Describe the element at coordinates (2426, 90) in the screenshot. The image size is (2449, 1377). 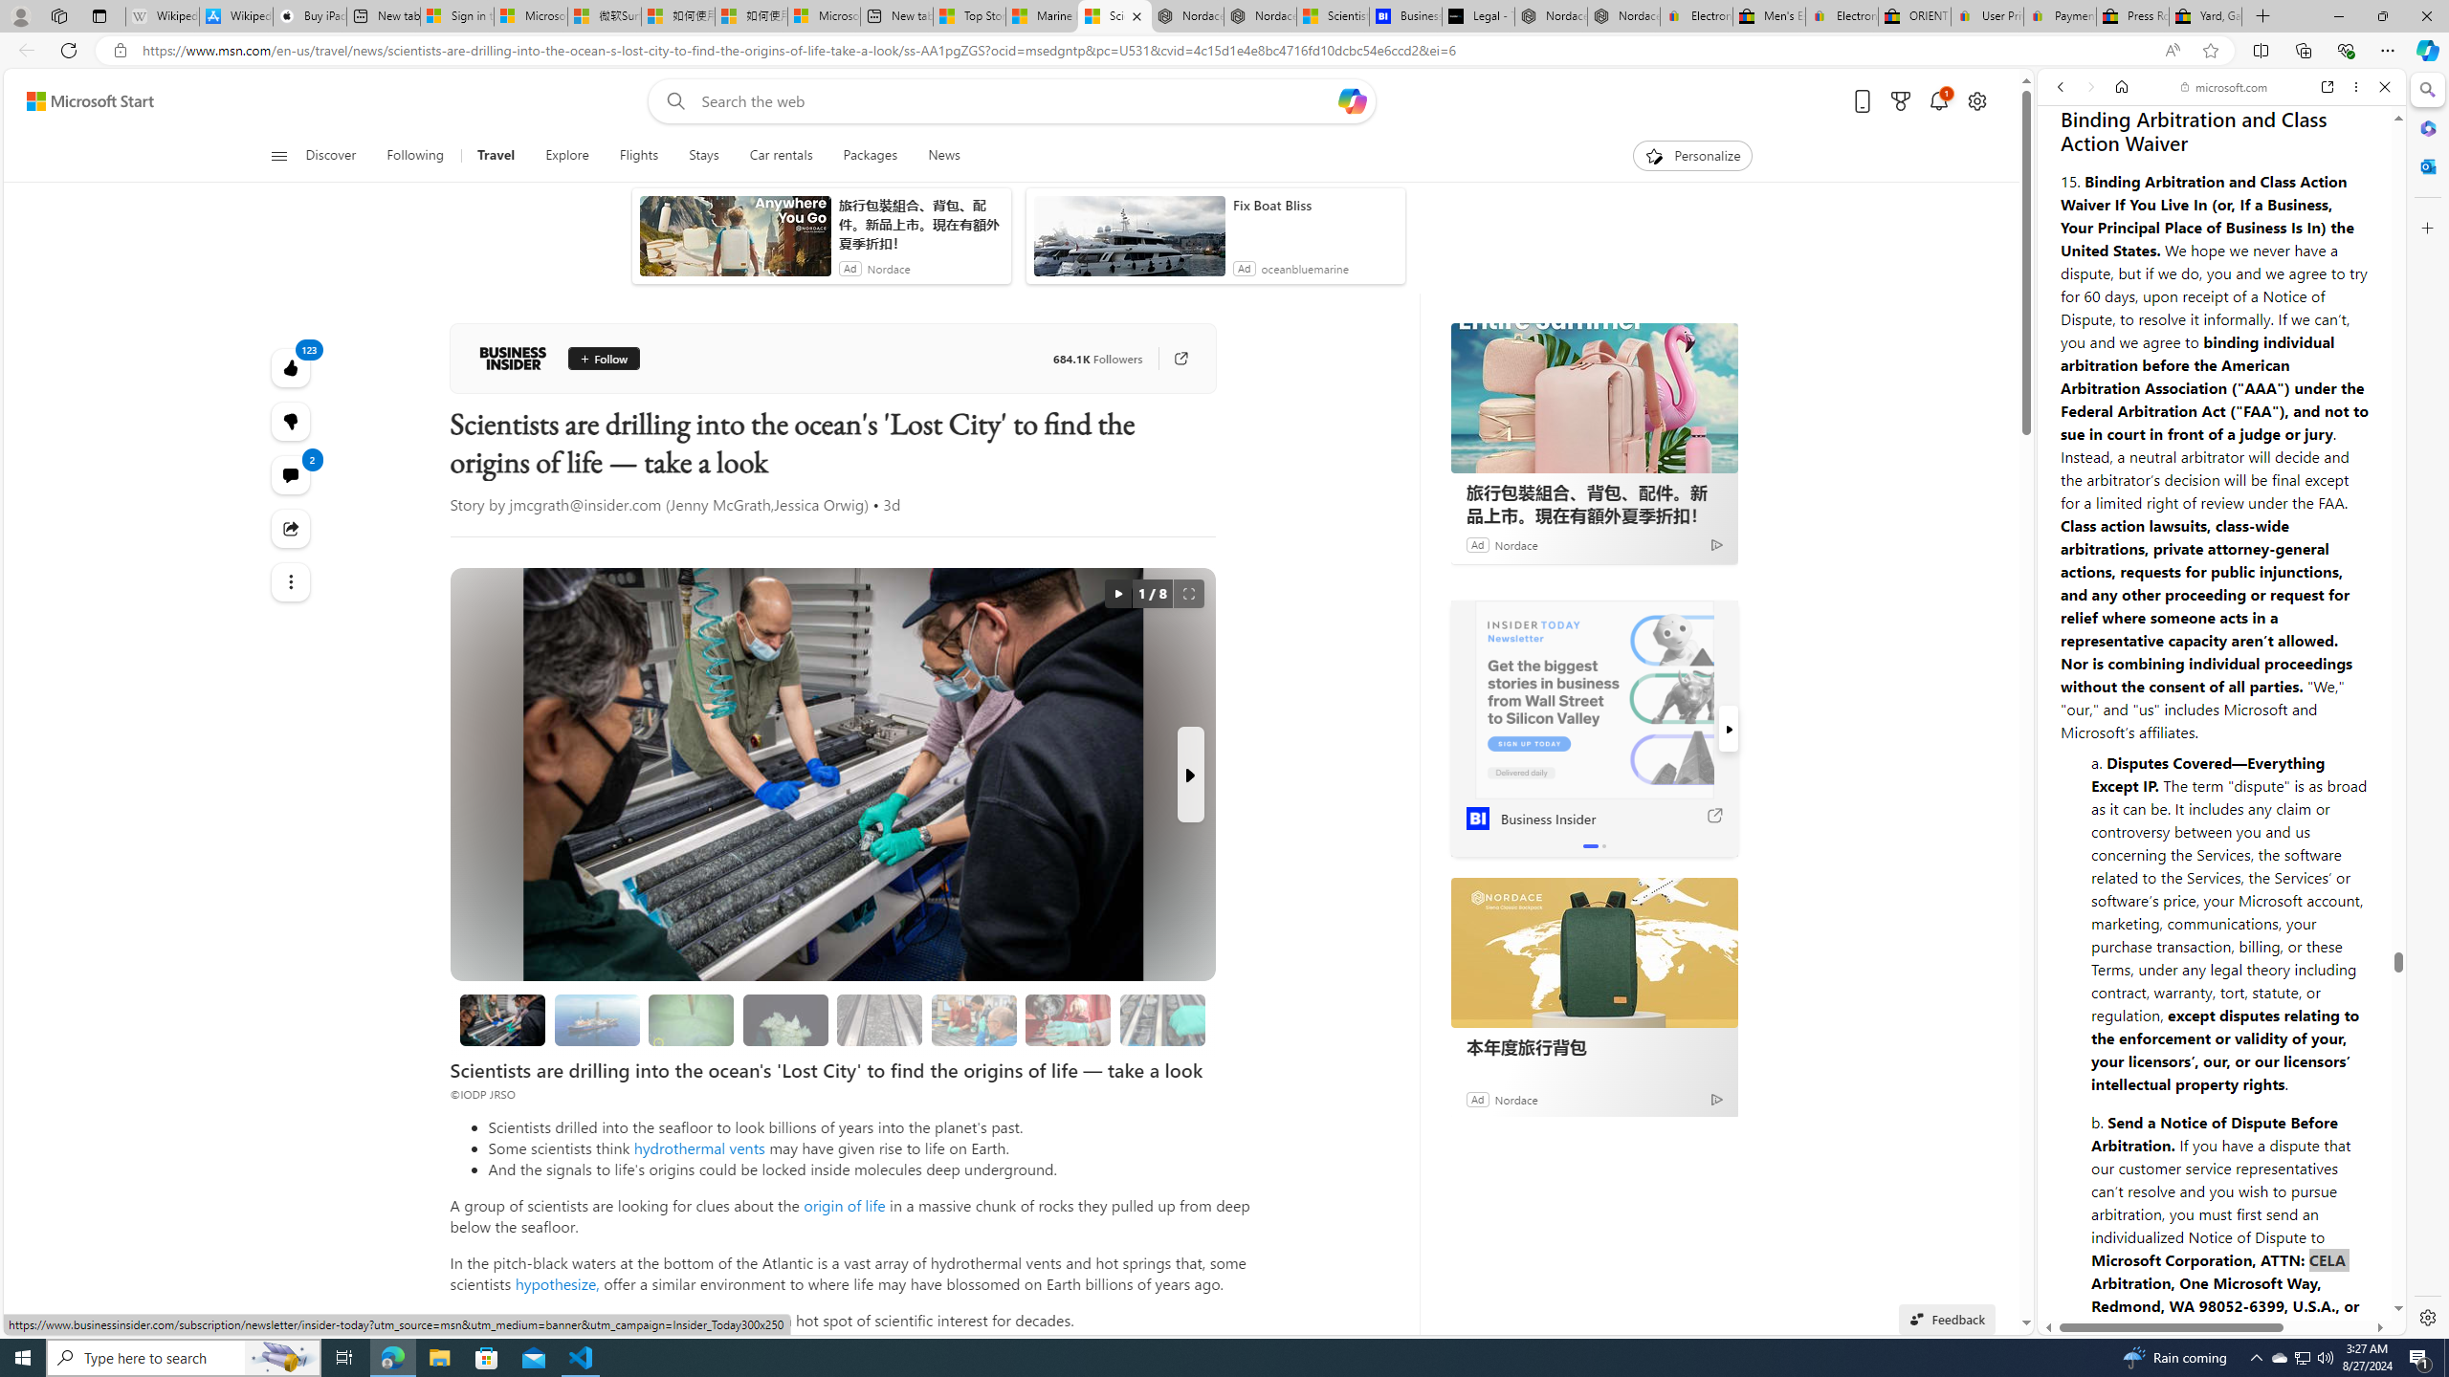
I see `Minimize Search pane` at that location.